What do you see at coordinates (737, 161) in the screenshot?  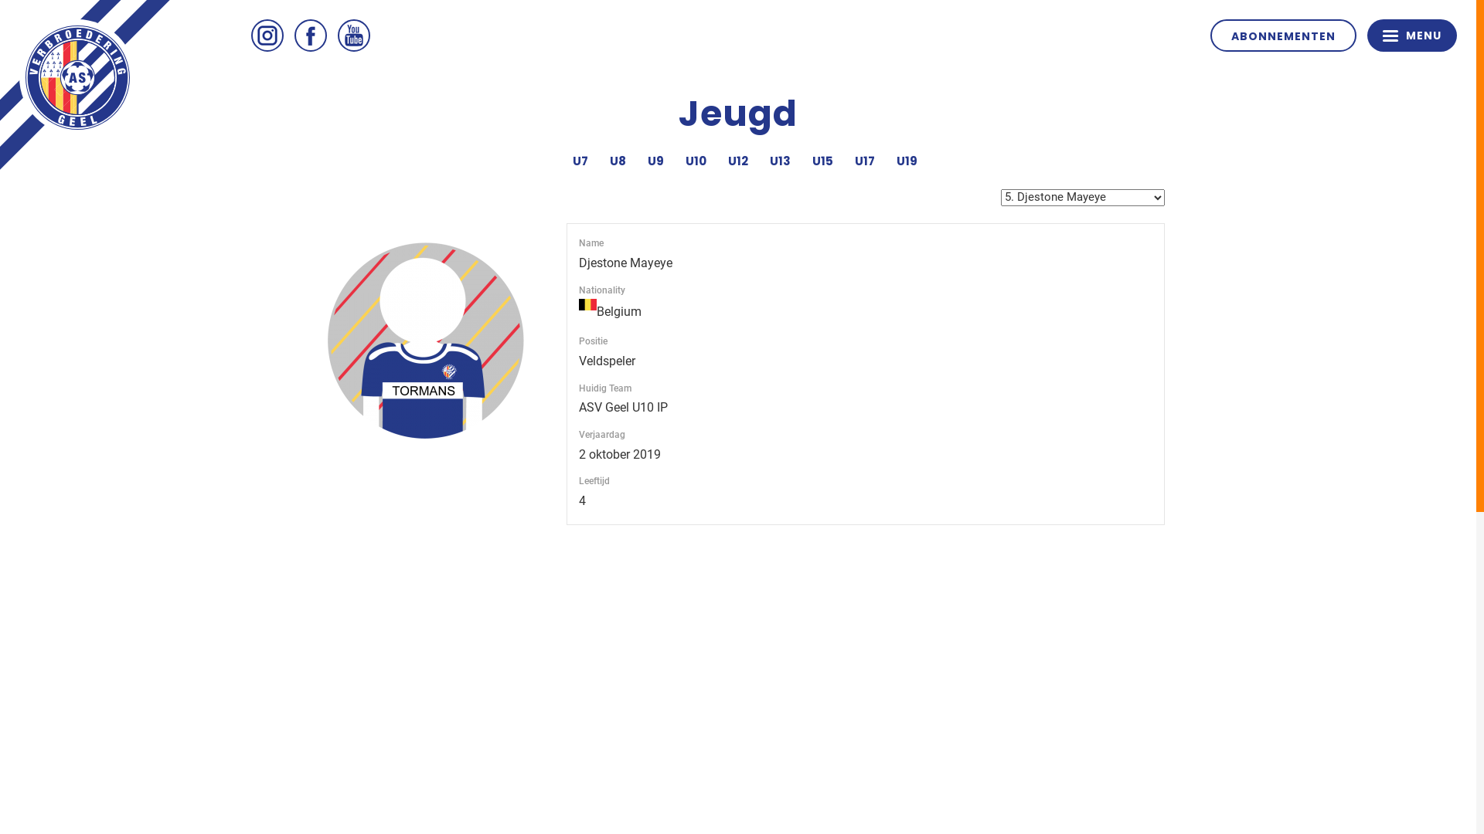 I see `U12` at bounding box center [737, 161].